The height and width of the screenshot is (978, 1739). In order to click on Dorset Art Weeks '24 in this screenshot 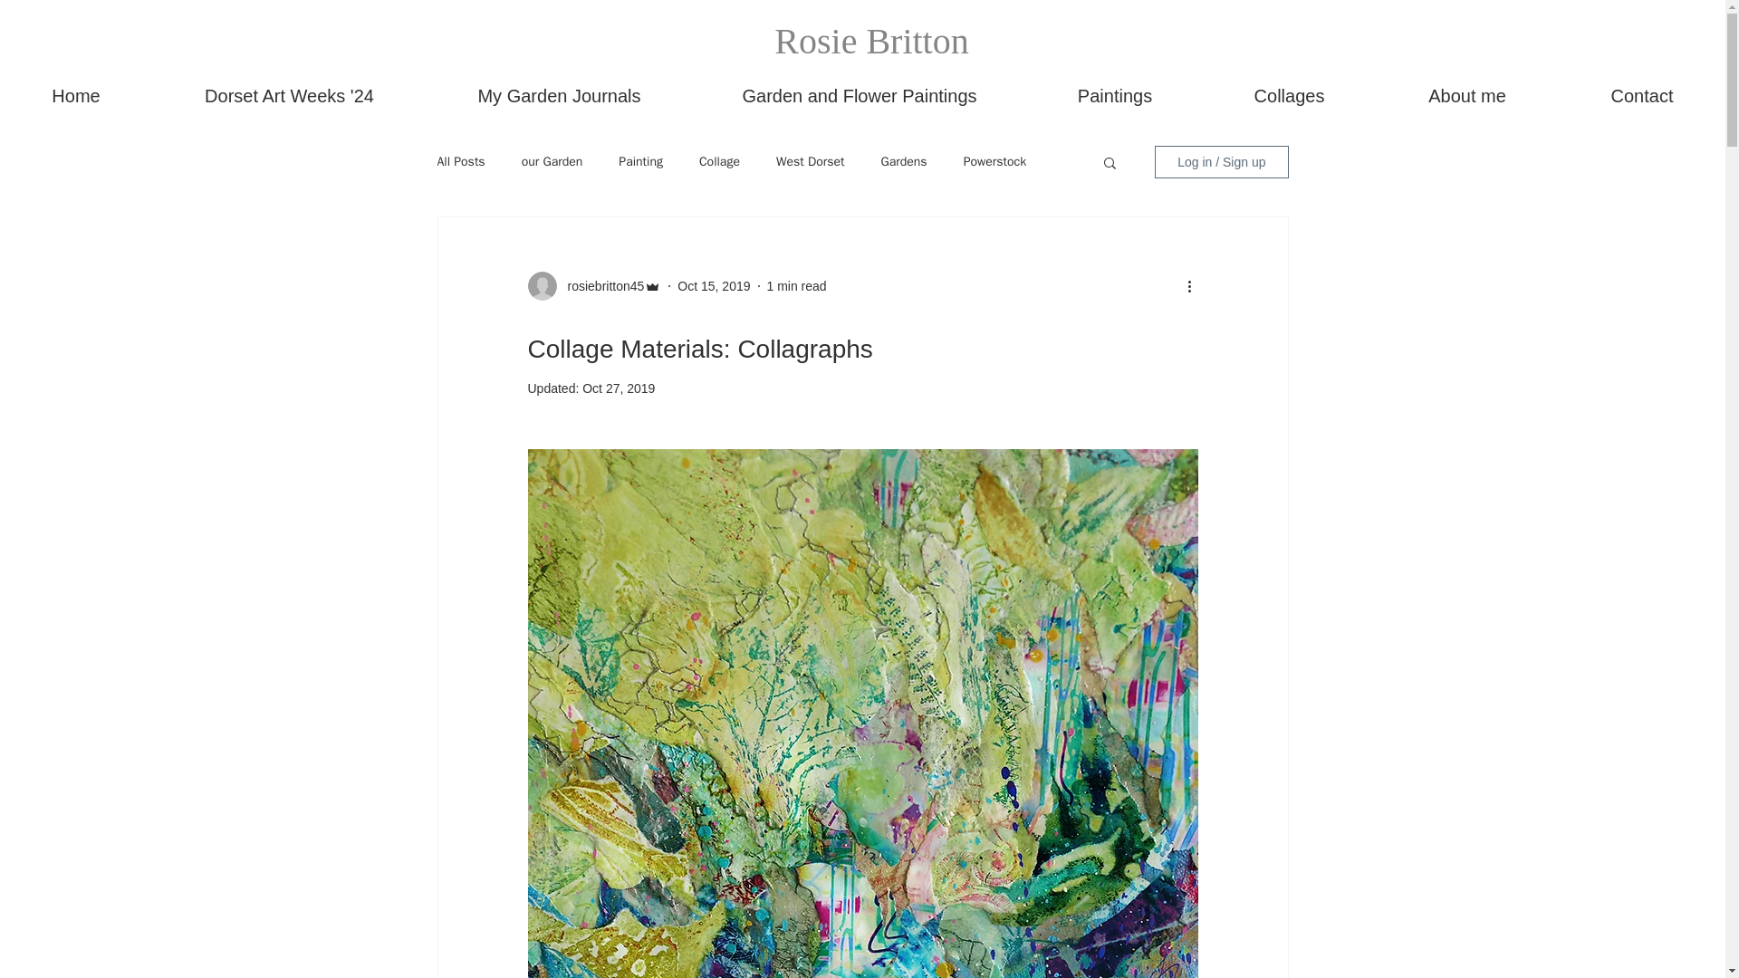, I will do `click(289, 95)`.